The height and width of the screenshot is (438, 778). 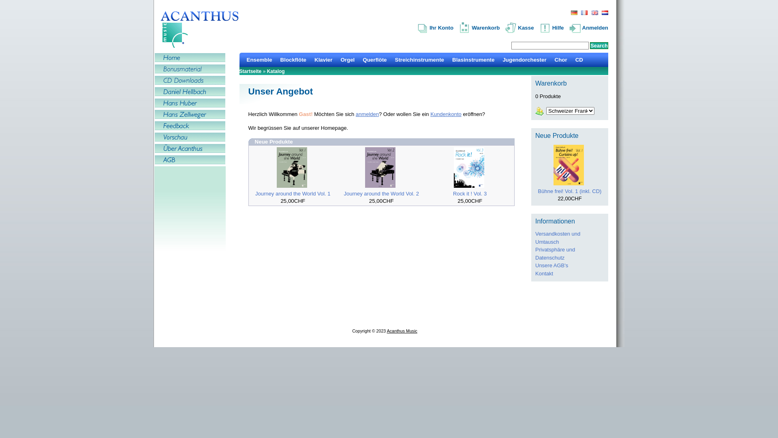 I want to click on anmelden, so click(x=367, y=114).